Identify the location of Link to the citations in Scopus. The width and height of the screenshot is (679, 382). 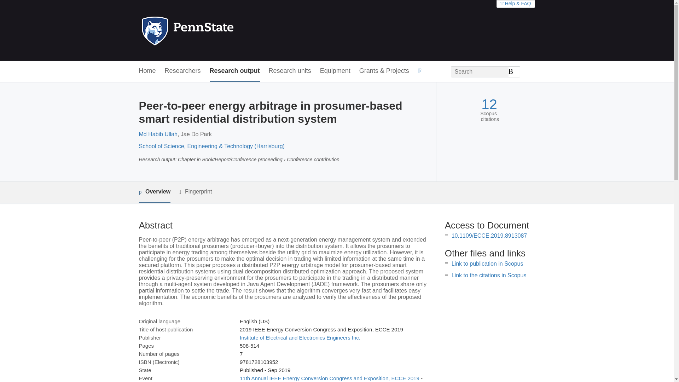
(489, 275).